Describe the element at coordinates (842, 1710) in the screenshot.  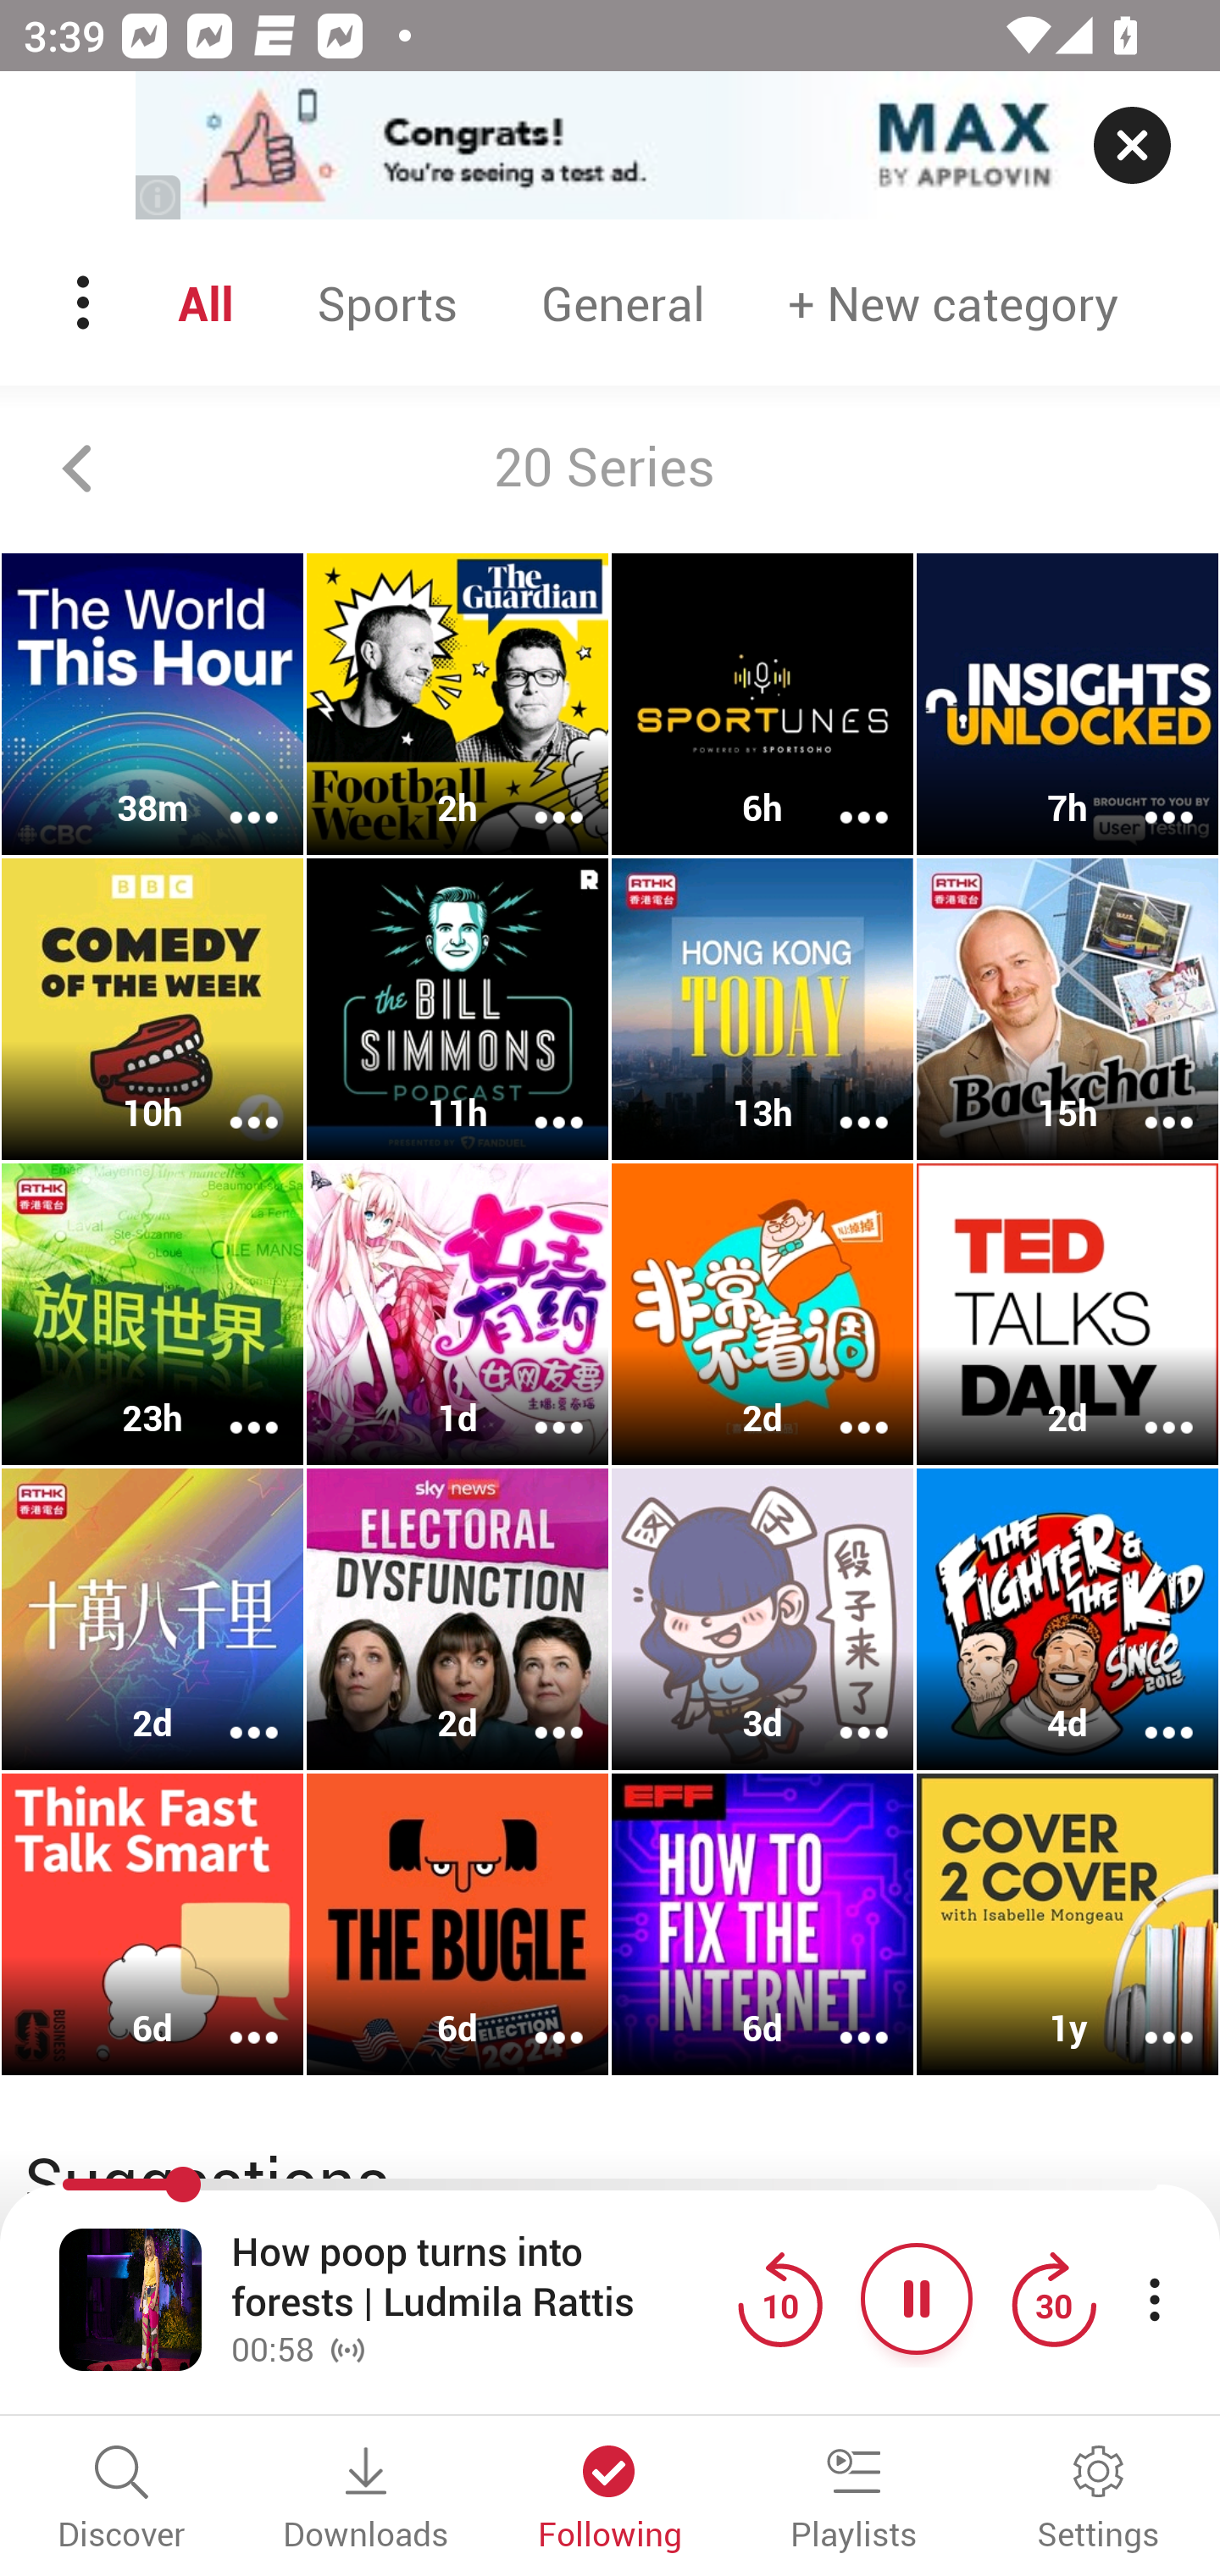
I see `More options` at that location.